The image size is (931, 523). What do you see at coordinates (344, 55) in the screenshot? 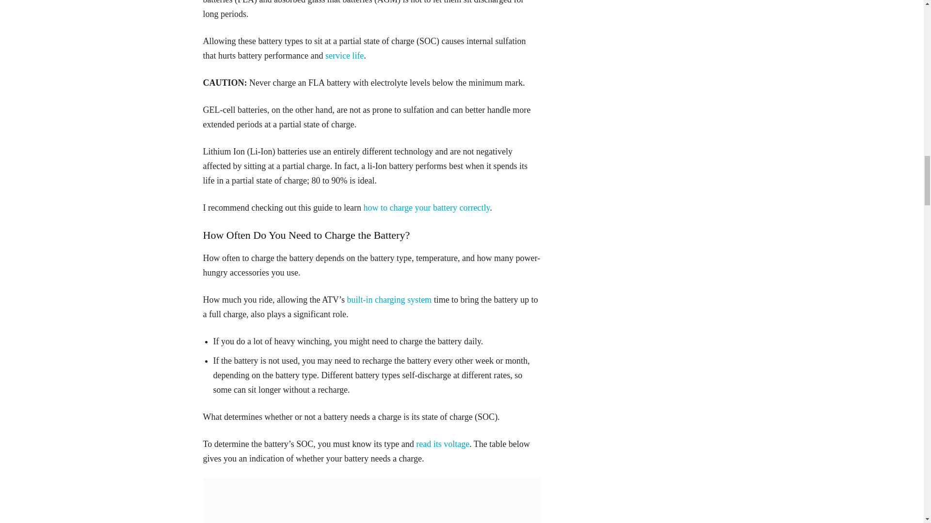
I see `service life` at bounding box center [344, 55].